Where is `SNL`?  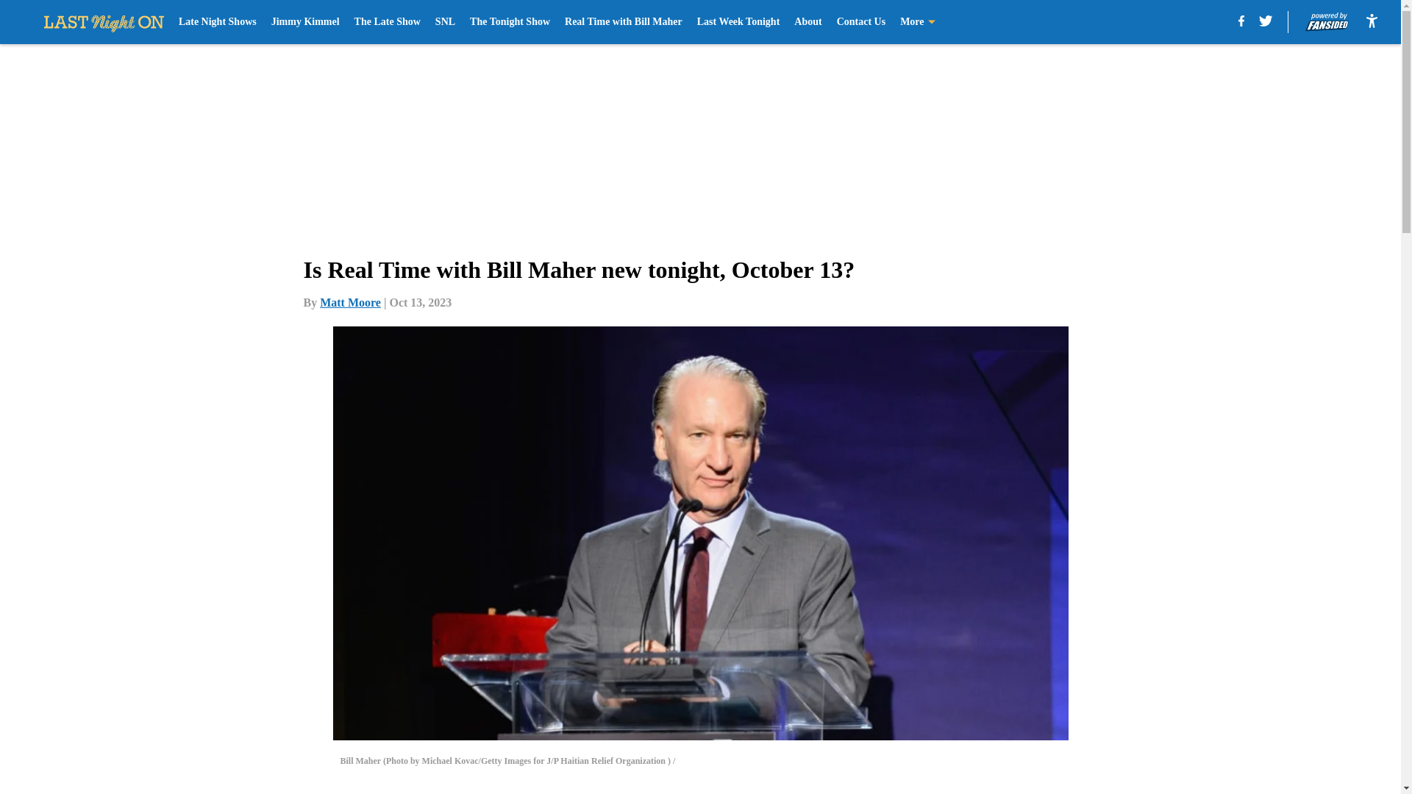 SNL is located at coordinates (444, 22).